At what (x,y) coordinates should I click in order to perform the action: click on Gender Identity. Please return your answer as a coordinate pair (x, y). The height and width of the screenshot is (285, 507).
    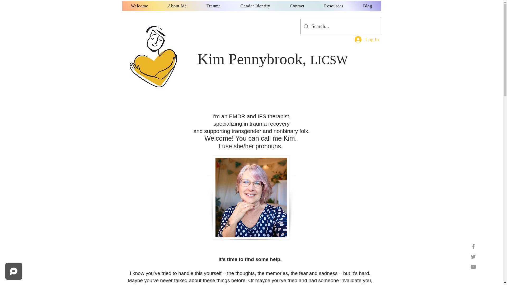
    Looking at the image, I should click on (255, 6).